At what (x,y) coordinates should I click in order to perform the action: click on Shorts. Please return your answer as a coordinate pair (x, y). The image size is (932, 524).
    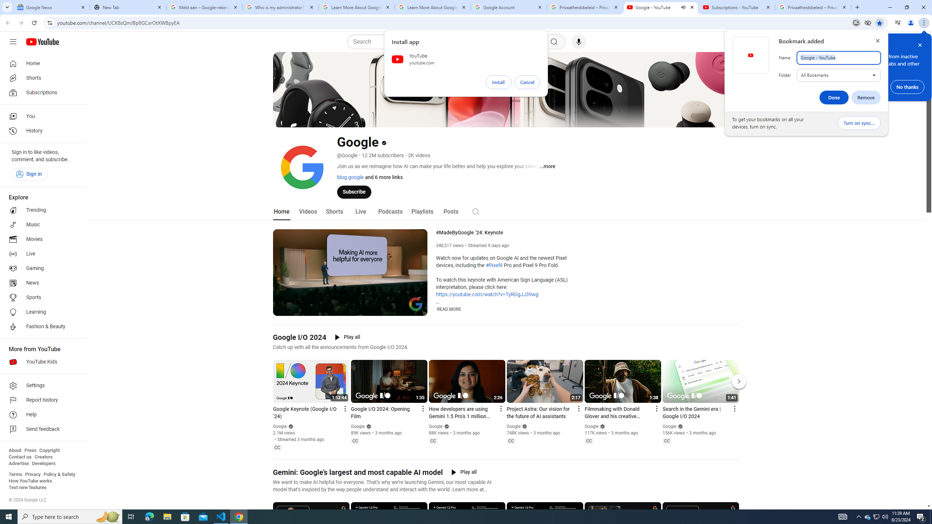
    Looking at the image, I should click on (334, 212).